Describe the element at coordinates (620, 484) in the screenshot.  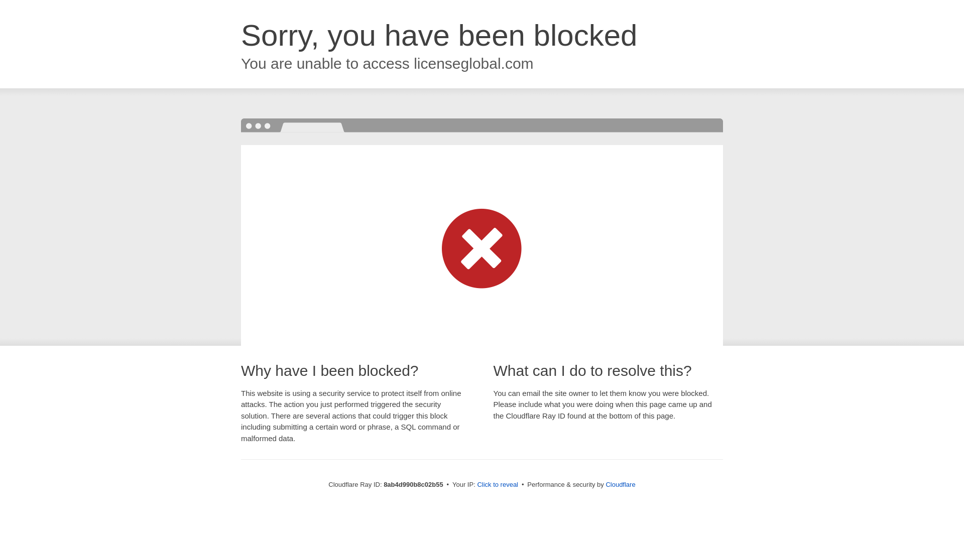
I see `Cloudflare` at that location.